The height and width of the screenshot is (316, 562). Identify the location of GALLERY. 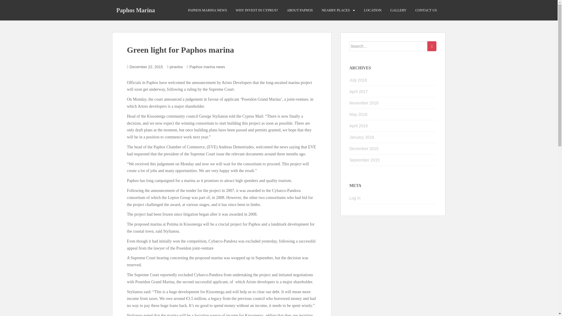
(398, 10).